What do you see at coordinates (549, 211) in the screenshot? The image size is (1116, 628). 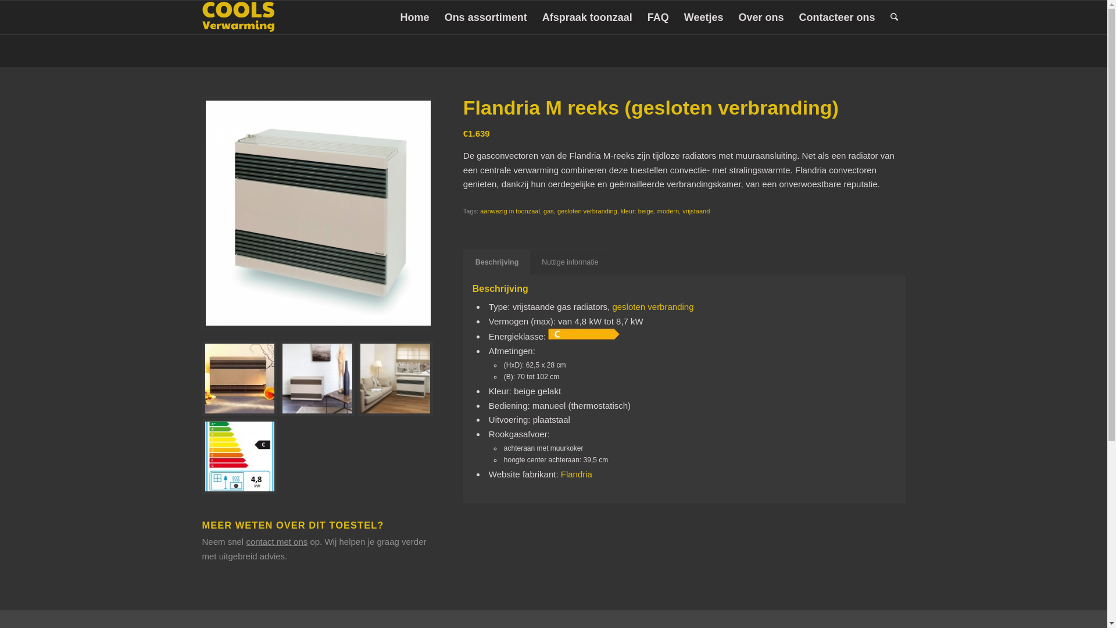 I see `gas` at bounding box center [549, 211].